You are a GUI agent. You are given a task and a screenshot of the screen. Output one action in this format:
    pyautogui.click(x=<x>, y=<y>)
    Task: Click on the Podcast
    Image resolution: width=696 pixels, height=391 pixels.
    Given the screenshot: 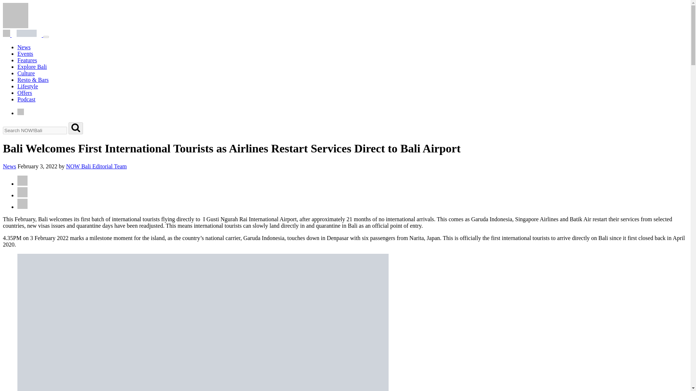 What is the action you would take?
    pyautogui.click(x=26, y=99)
    